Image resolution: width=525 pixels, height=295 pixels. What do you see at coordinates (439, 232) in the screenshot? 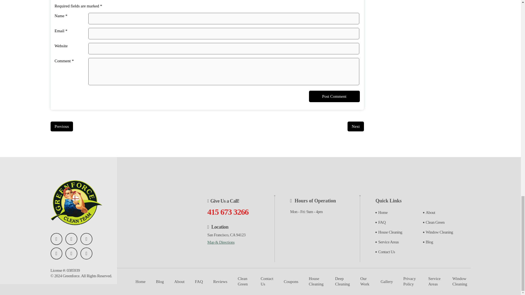
I see `Window Cleaning` at bounding box center [439, 232].